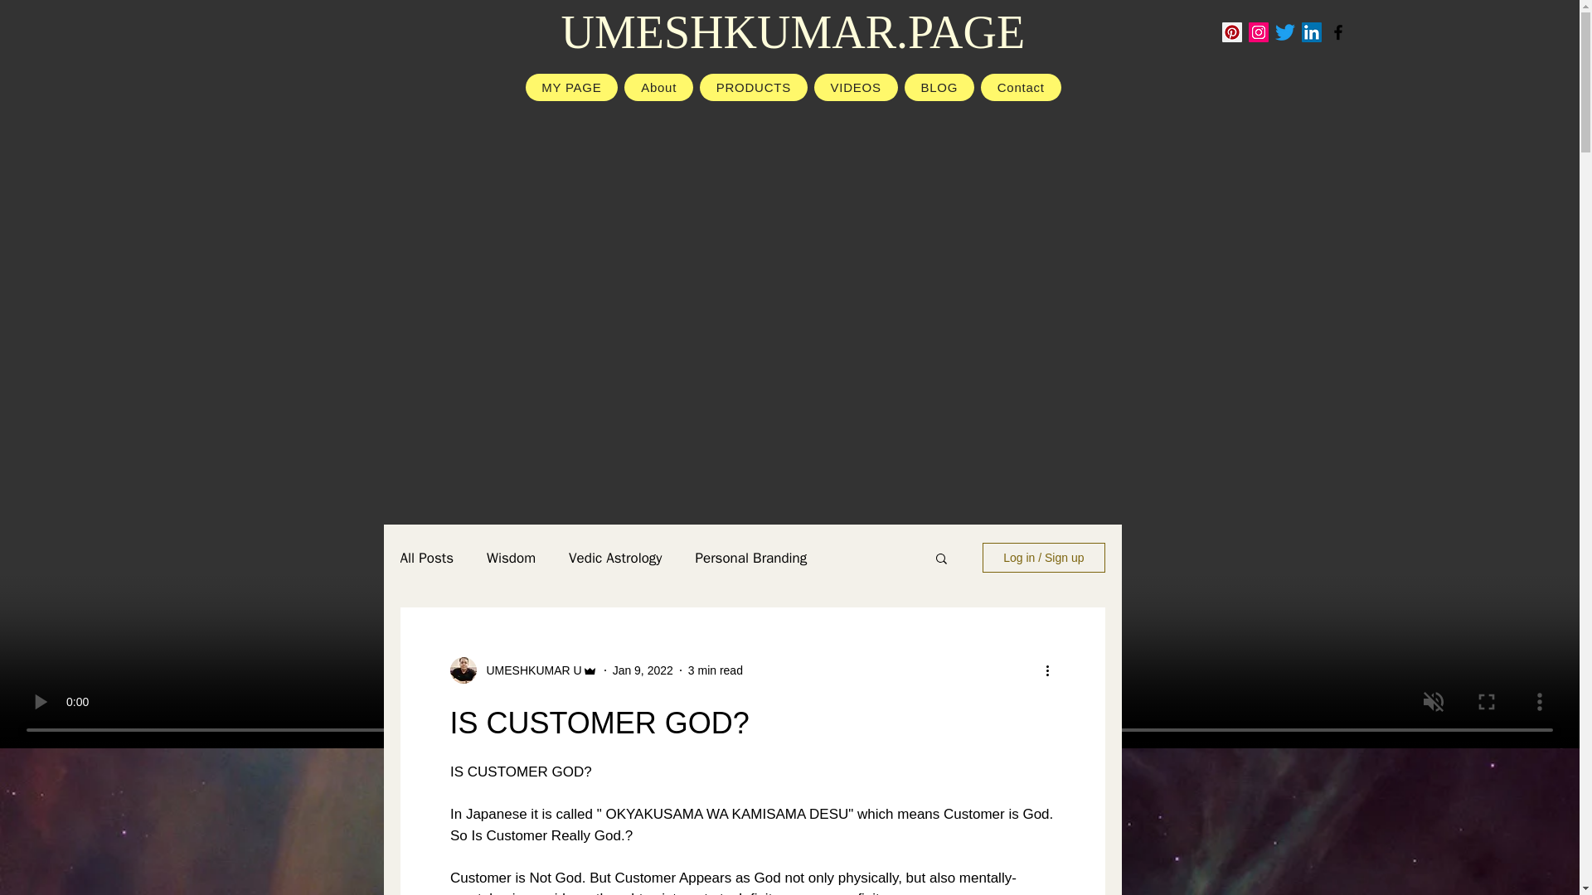  I want to click on Jan 9, 2022, so click(643, 670).